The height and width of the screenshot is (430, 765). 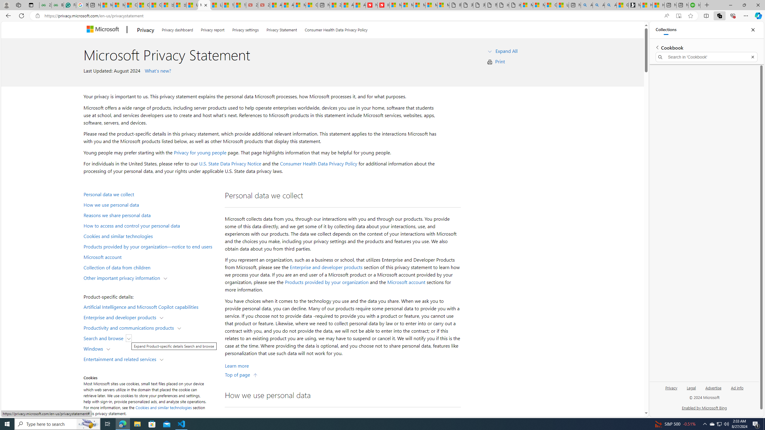 What do you see at coordinates (121, 317) in the screenshot?
I see `Enterprise and developer products` at bounding box center [121, 317].